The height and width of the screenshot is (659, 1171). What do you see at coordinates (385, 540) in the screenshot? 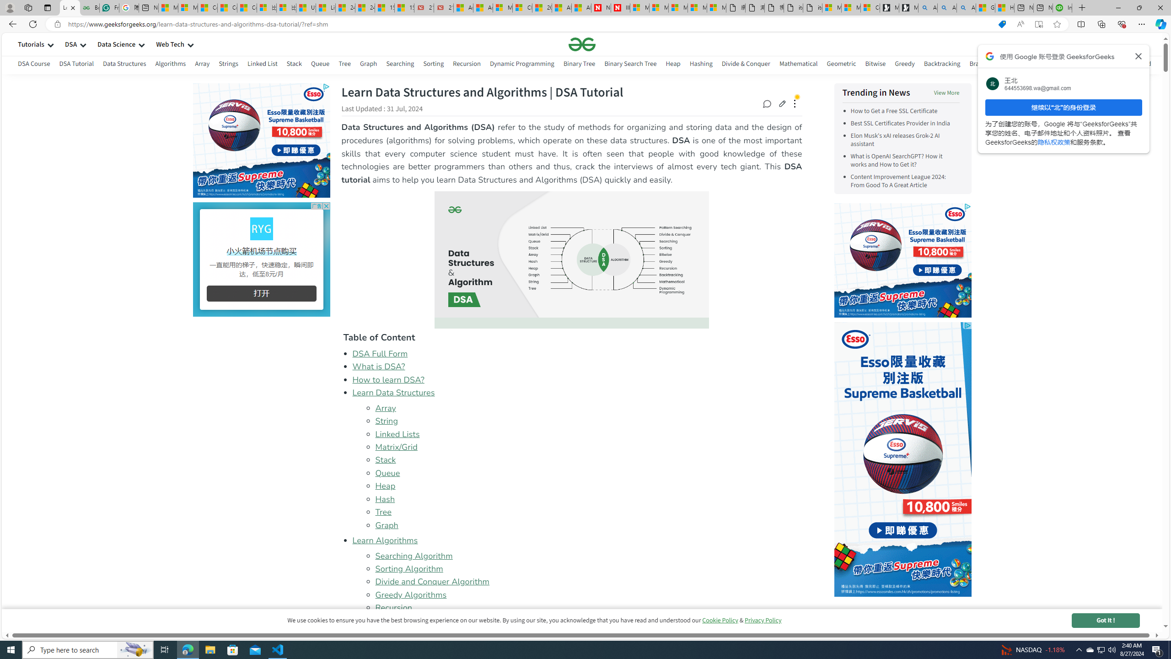
I see `Learn Algorithms` at bounding box center [385, 540].